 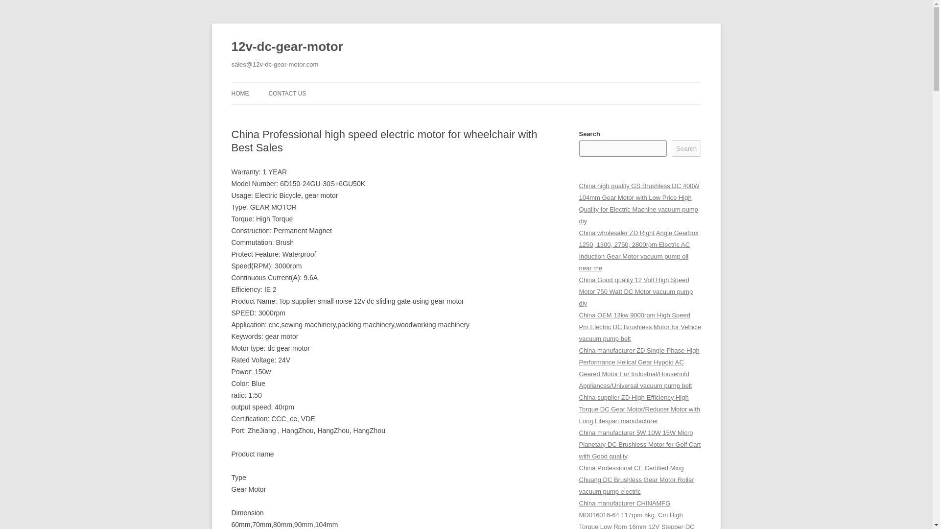 What do you see at coordinates (686, 148) in the screenshot?
I see `Search` at bounding box center [686, 148].